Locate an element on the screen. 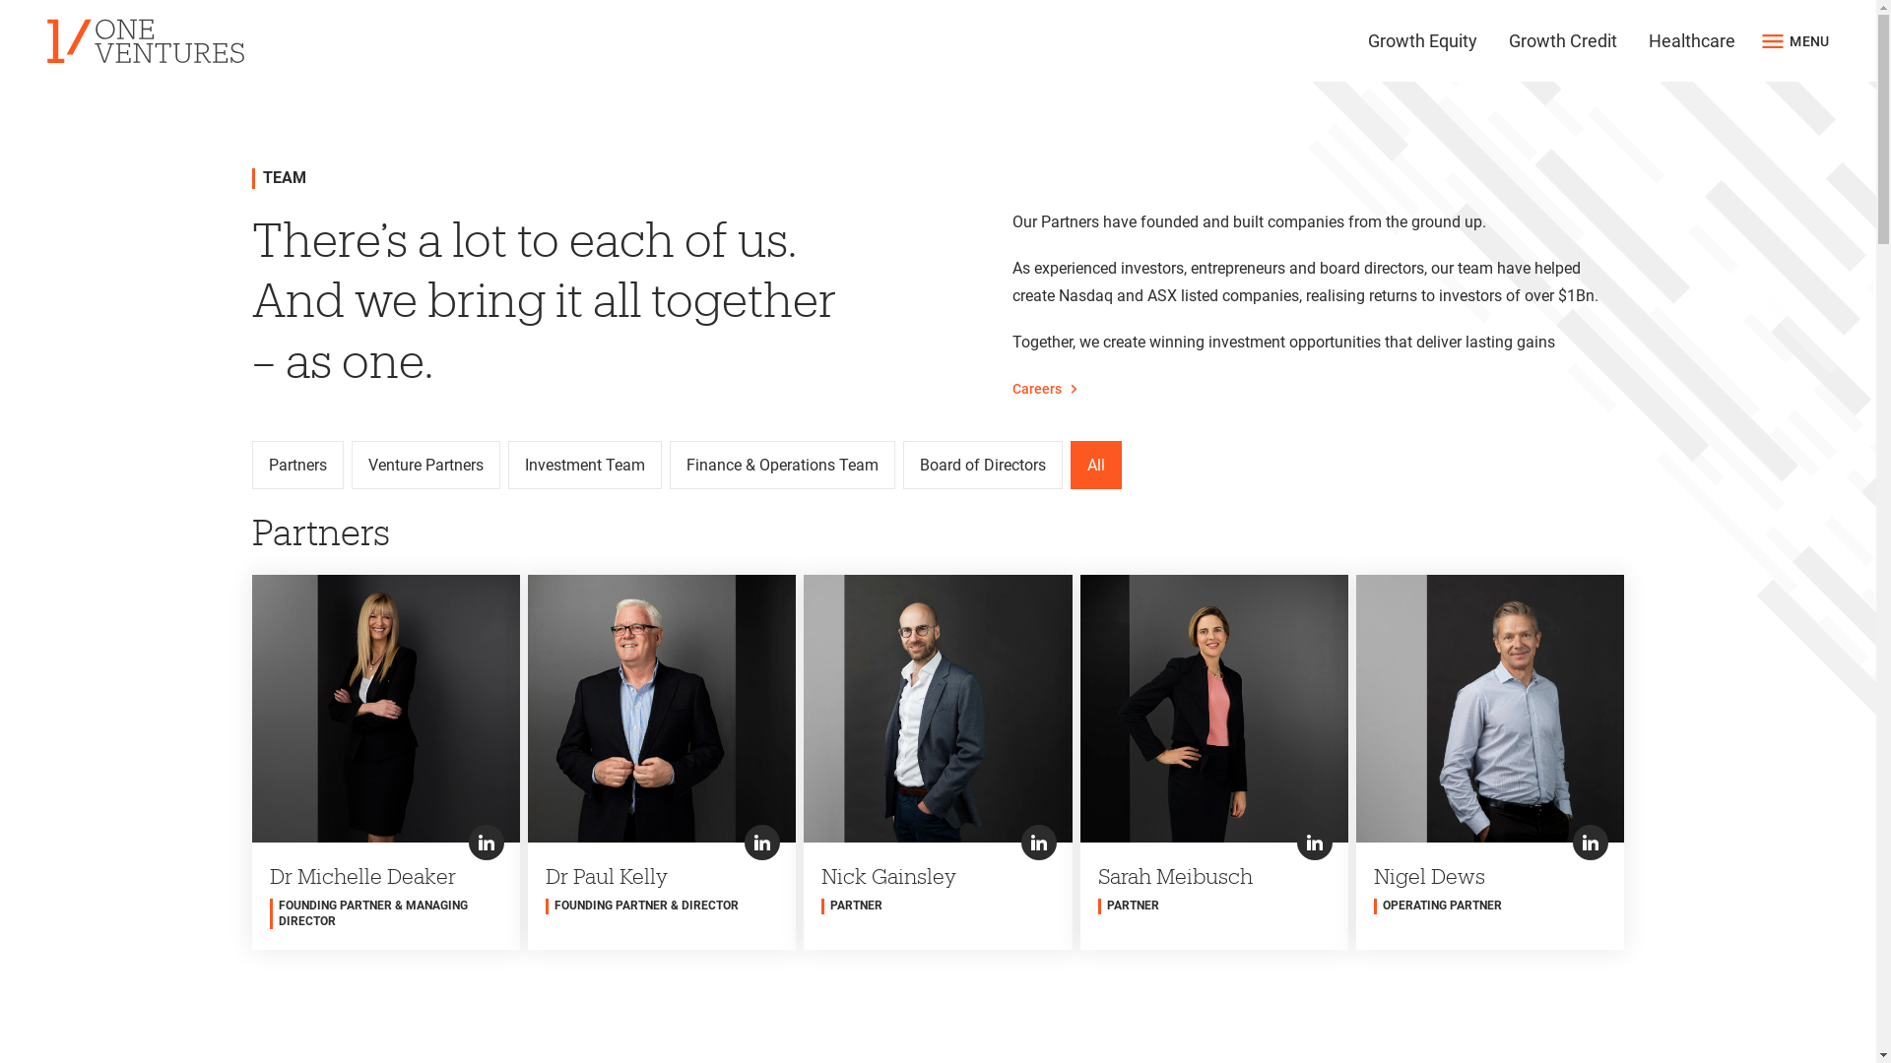 Image resolution: width=1891 pixels, height=1063 pixels. All
All is located at coordinates (1095, 465).